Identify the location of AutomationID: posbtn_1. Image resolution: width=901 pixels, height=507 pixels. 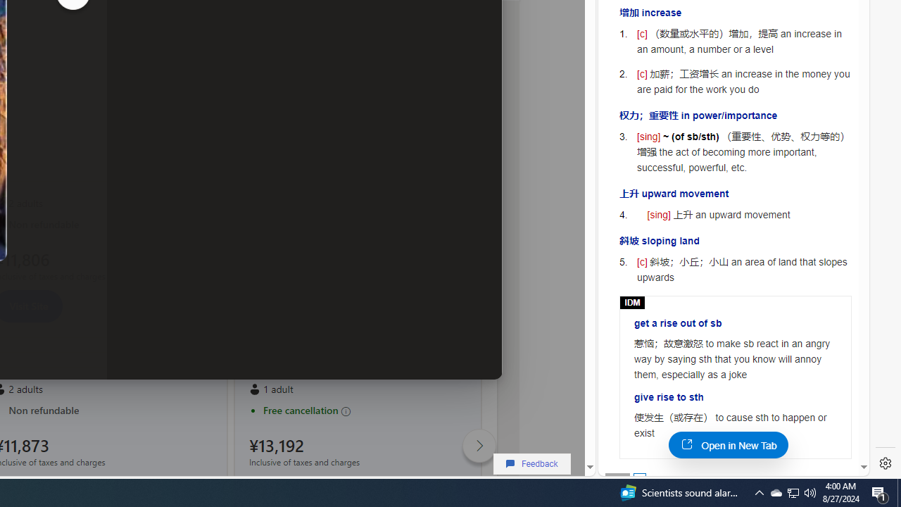
(639, 479).